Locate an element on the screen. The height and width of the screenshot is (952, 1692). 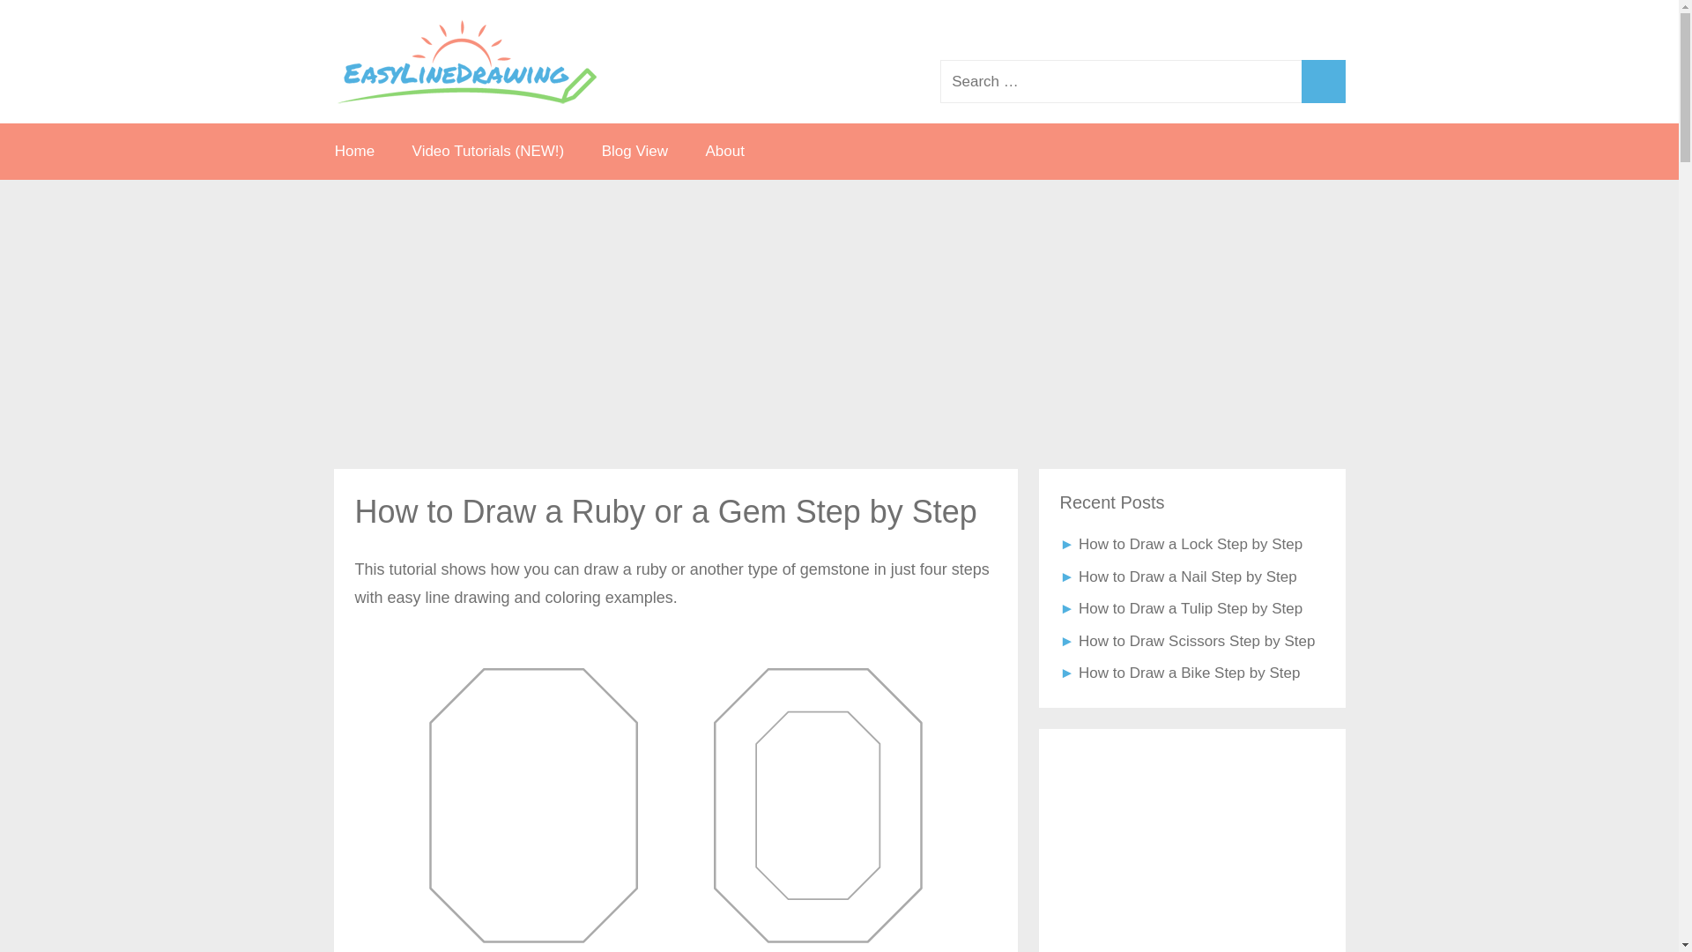
How to Draw a Bike Step by Step is located at coordinates (1189, 673).